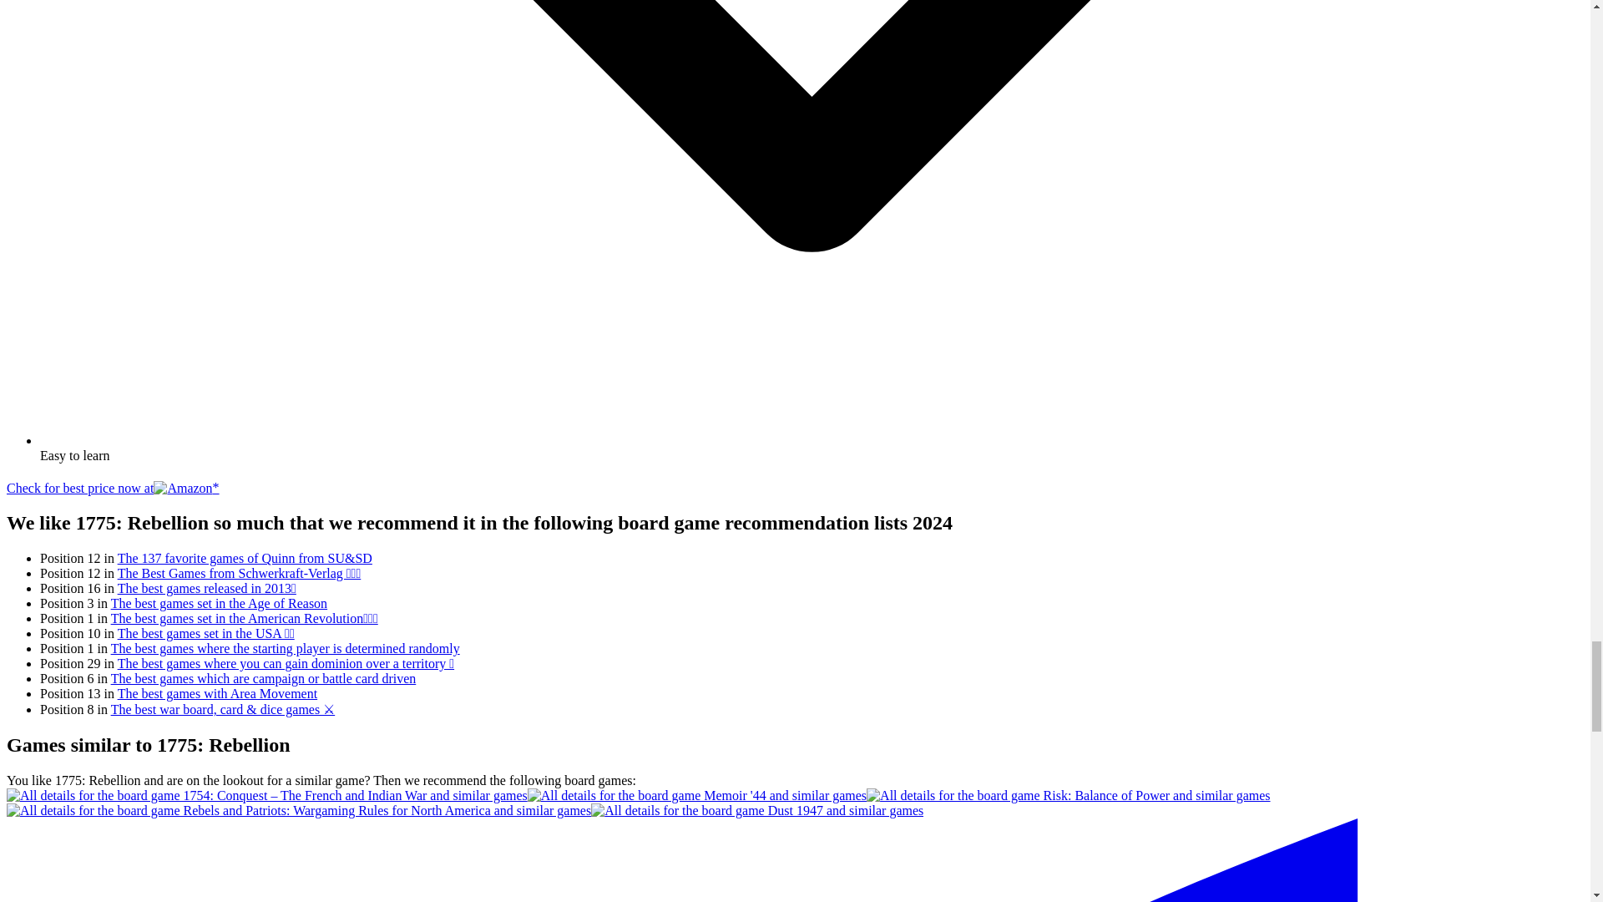  Describe the element at coordinates (109, 488) in the screenshot. I see `Check for best price now at` at that location.